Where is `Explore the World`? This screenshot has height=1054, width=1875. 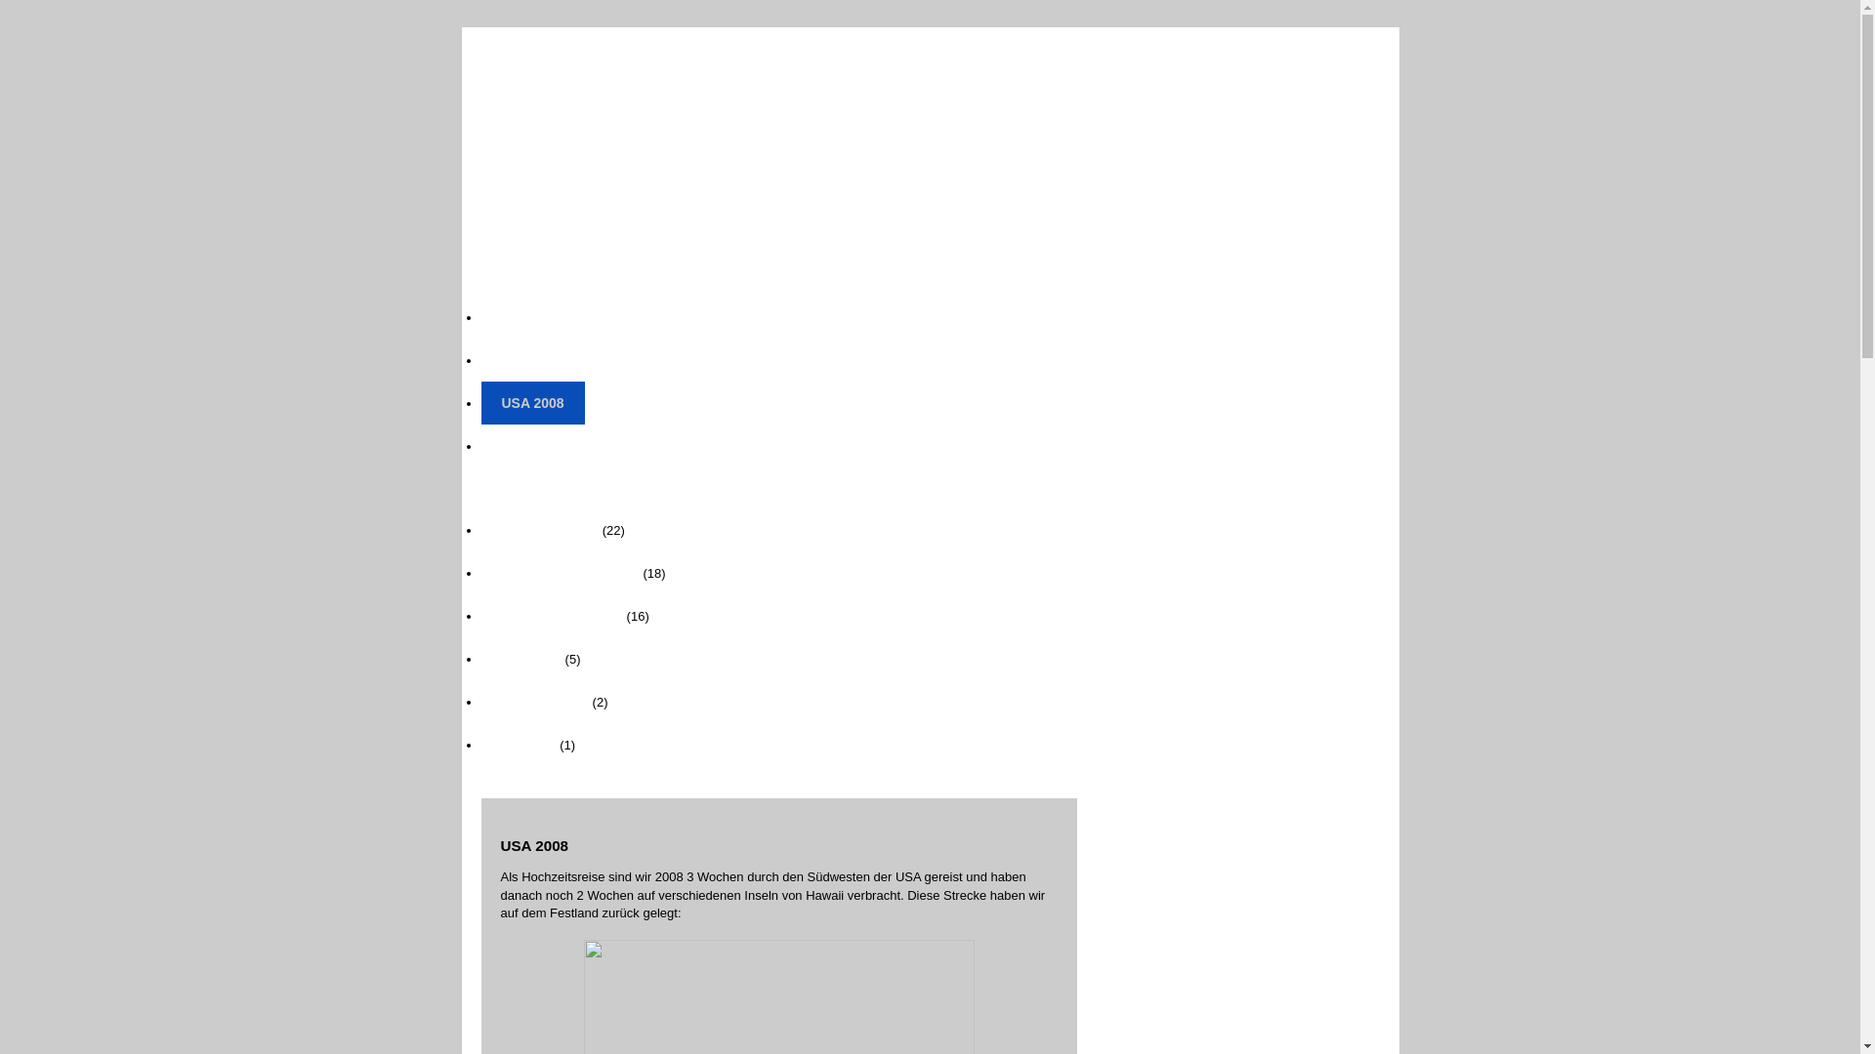 Explore the World is located at coordinates (723, 119).